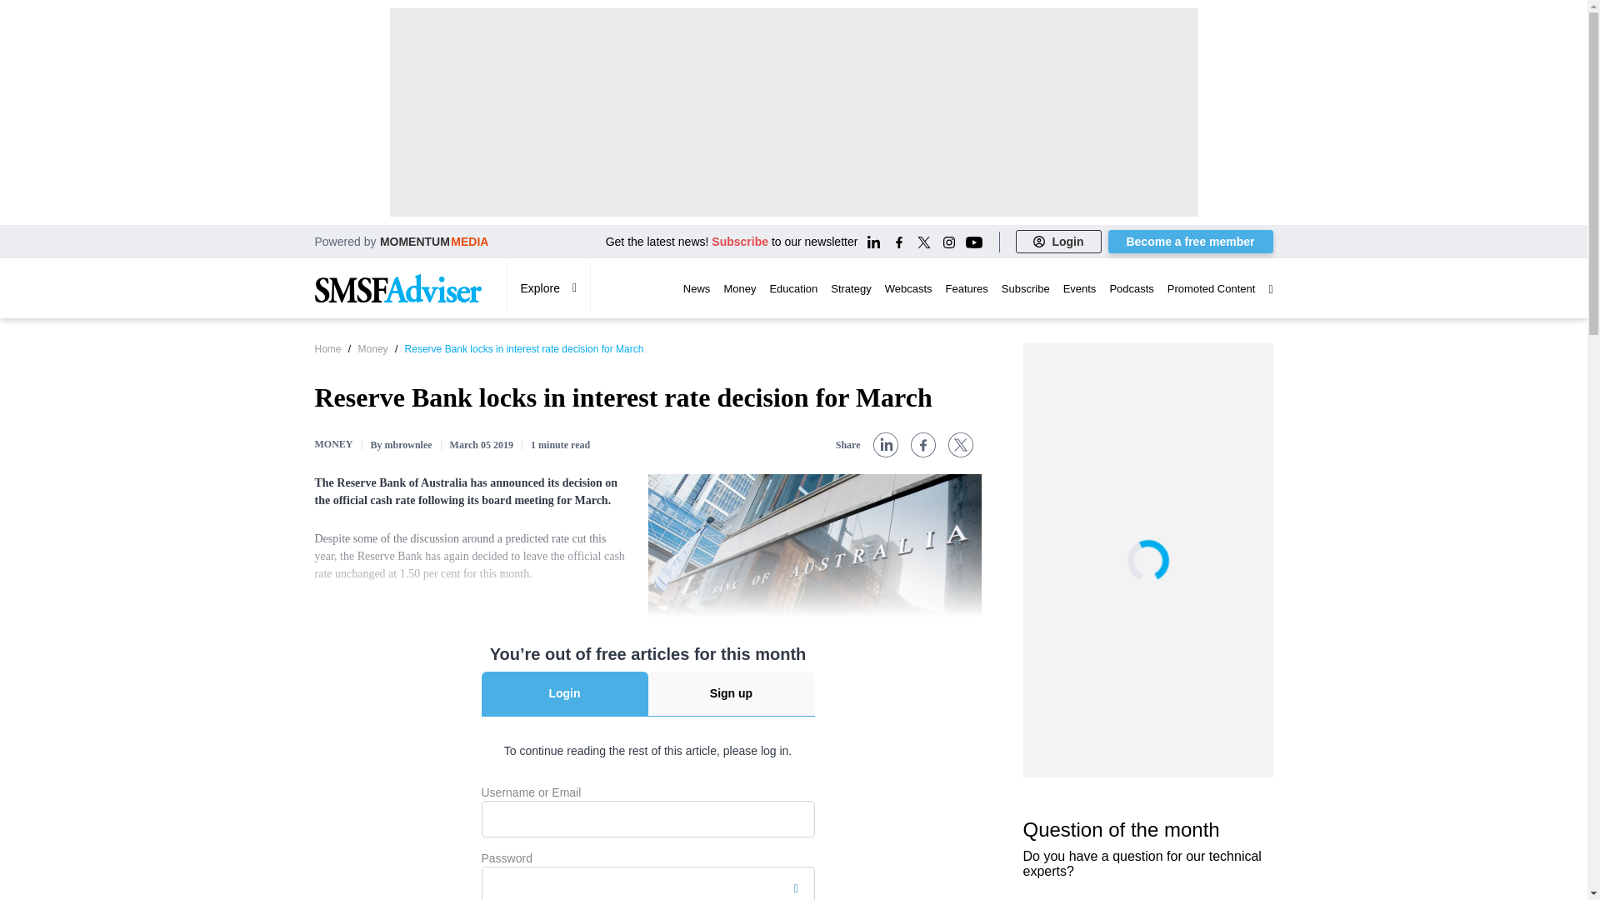 This screenshot has width=1600, height=900. Describe the element at coordinates (435, 241) in the screenshot. I see `MOMENTUM MEDIA` at that location.